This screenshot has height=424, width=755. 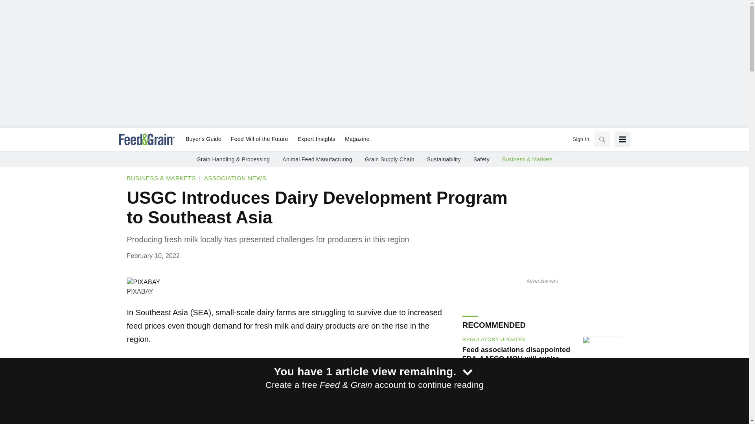 I want to click on Sustainability, so click(x=372, y=159).